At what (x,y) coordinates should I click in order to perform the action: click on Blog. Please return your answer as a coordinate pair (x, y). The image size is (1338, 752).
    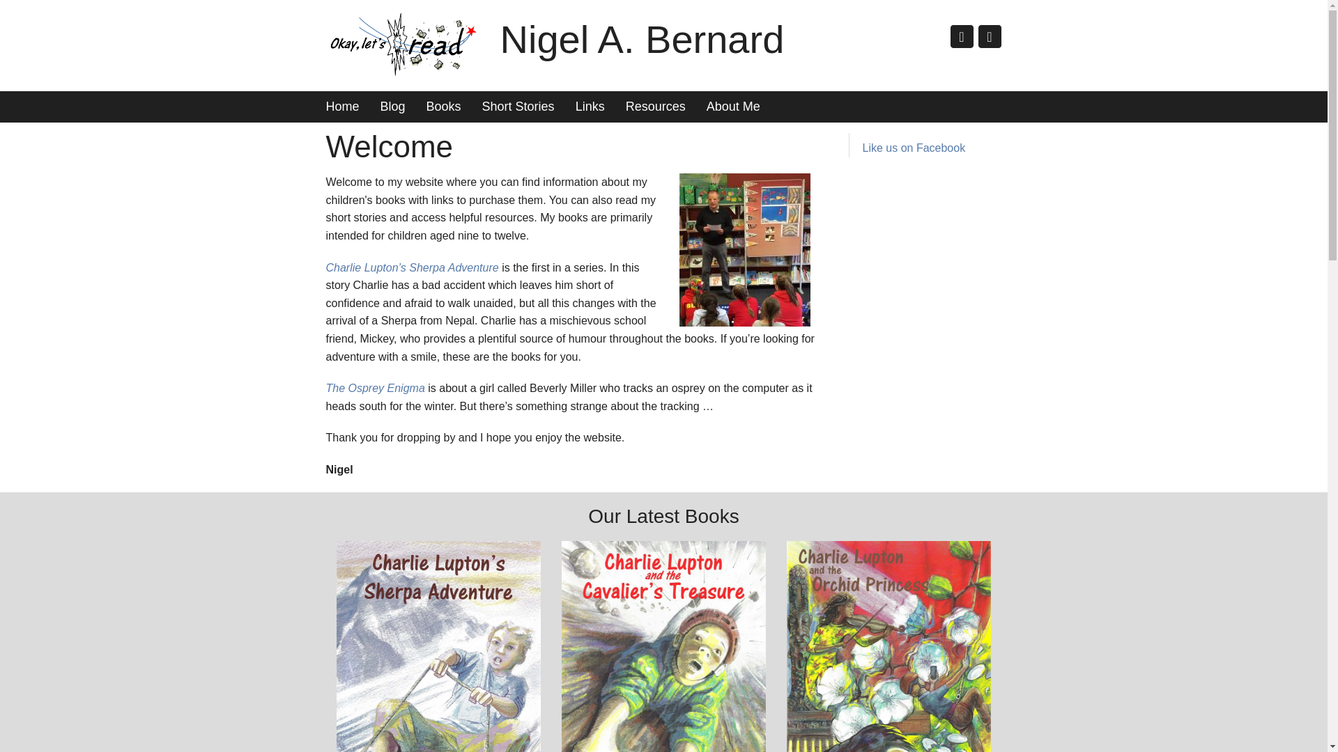
    Looking at the image, I should click on (393, 107).